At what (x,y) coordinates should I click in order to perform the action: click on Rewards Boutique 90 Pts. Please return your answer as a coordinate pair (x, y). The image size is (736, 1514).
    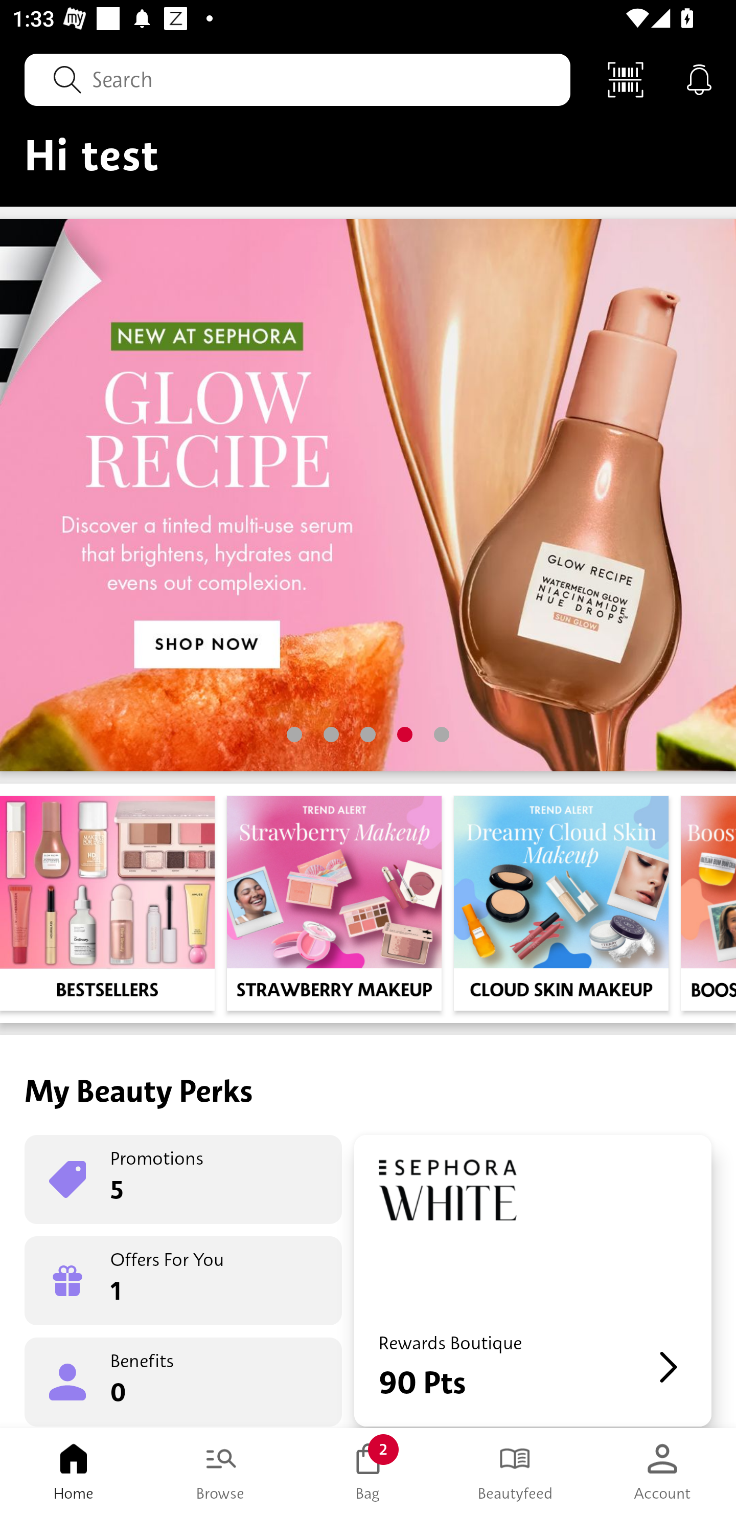
    Looking at the image, I should click on (533, 1281).